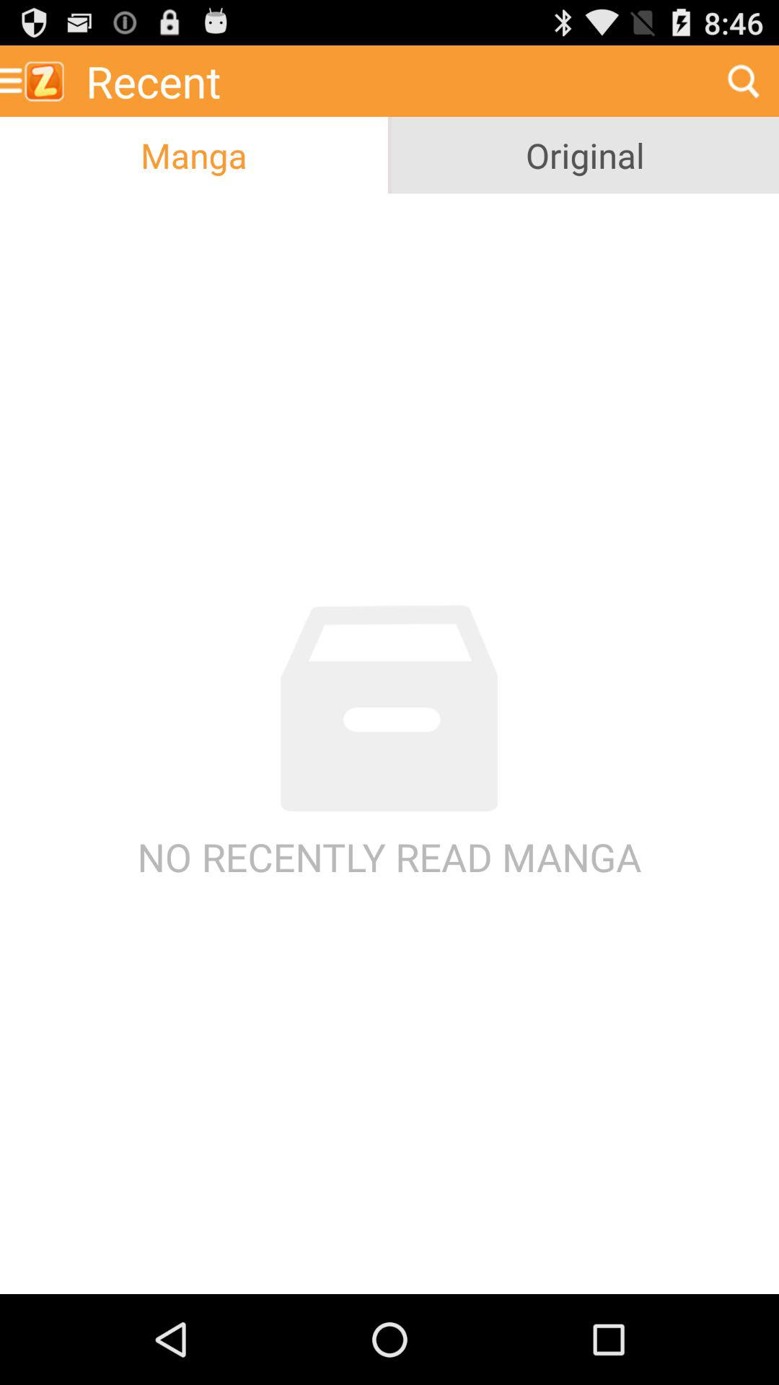 Image resolution: width=779 pixels, height=1385 pixels. What do you see at coordinates (38, 81) in the screenshot?
I see `click icon above manga` at bounding box center [38, 81].